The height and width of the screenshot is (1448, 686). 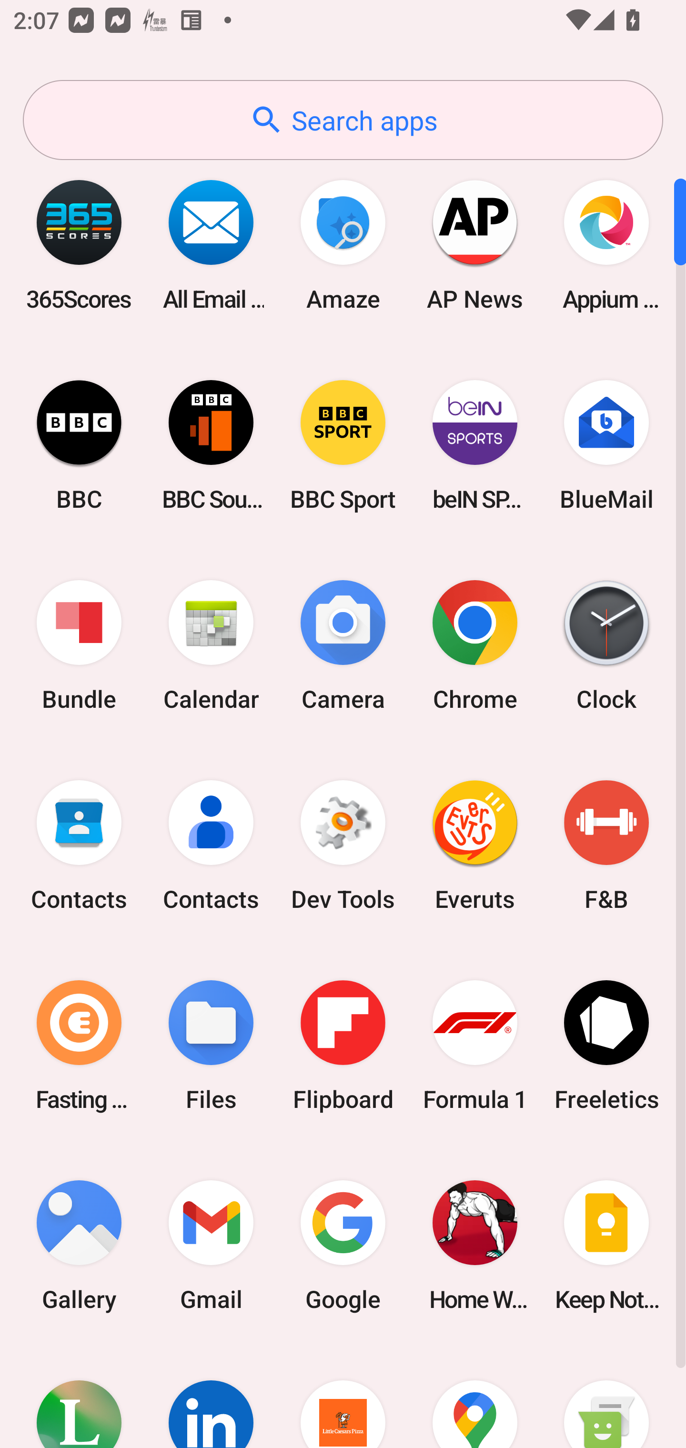 What do you see at coordinates (343, 1045) in the screenshot?
I see `Flipboard` at bounding box center [343, 1045].